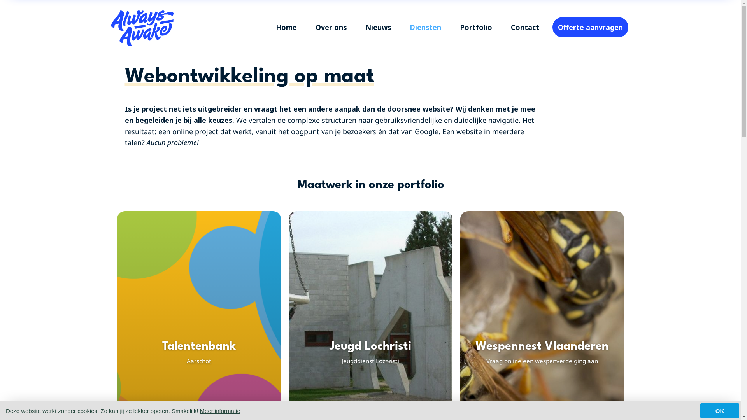  What do you see at coordinates (286, 27) in the screenshot?
I see `Home` at bounding box center [286, 27].